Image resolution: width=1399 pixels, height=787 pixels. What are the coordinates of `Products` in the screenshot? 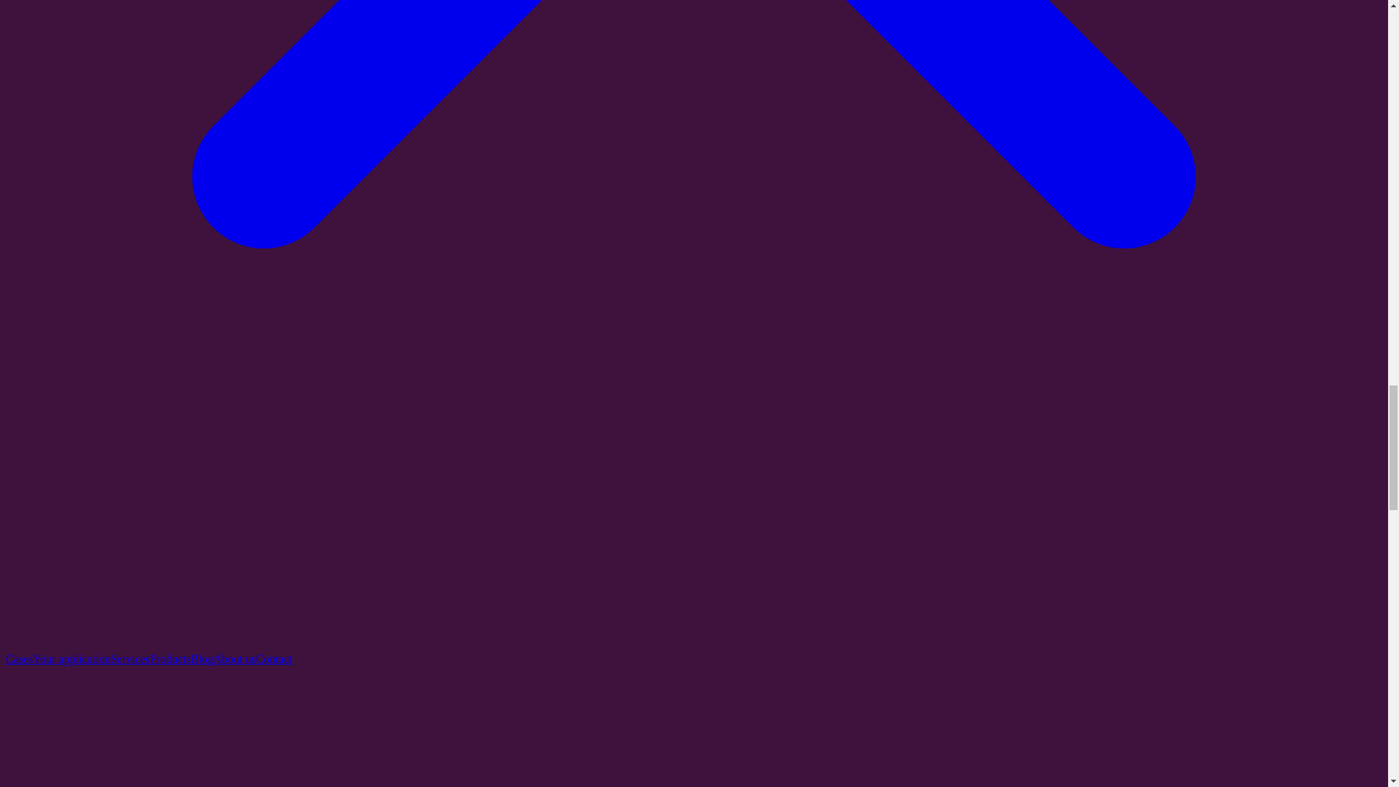 It's located at (170, 659).